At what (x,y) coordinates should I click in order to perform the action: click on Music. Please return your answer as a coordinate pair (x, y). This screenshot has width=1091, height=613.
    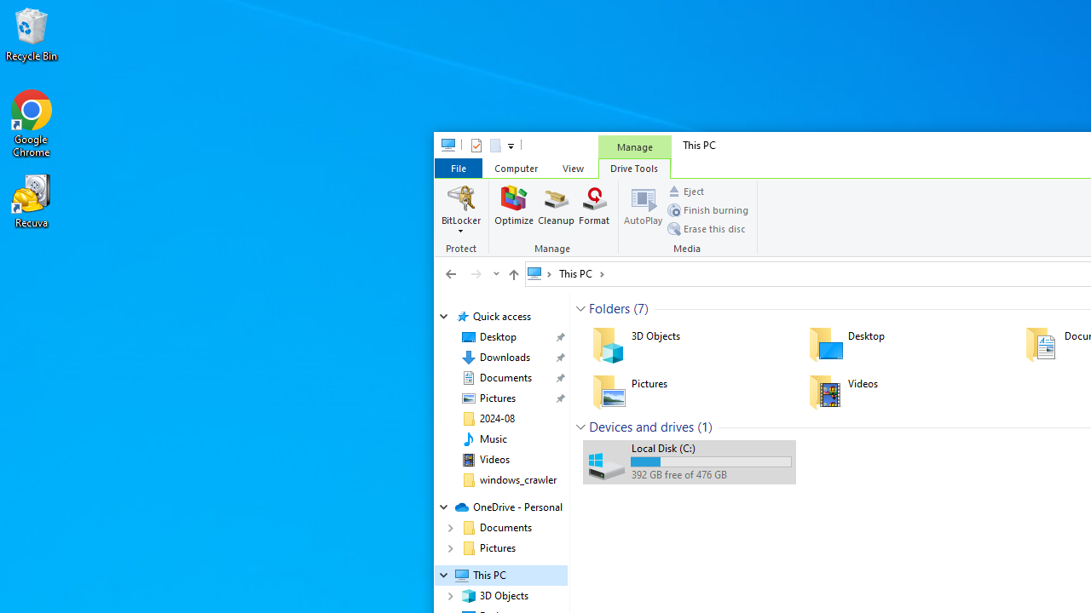
    Looking at the image, I should click on (493, 438).